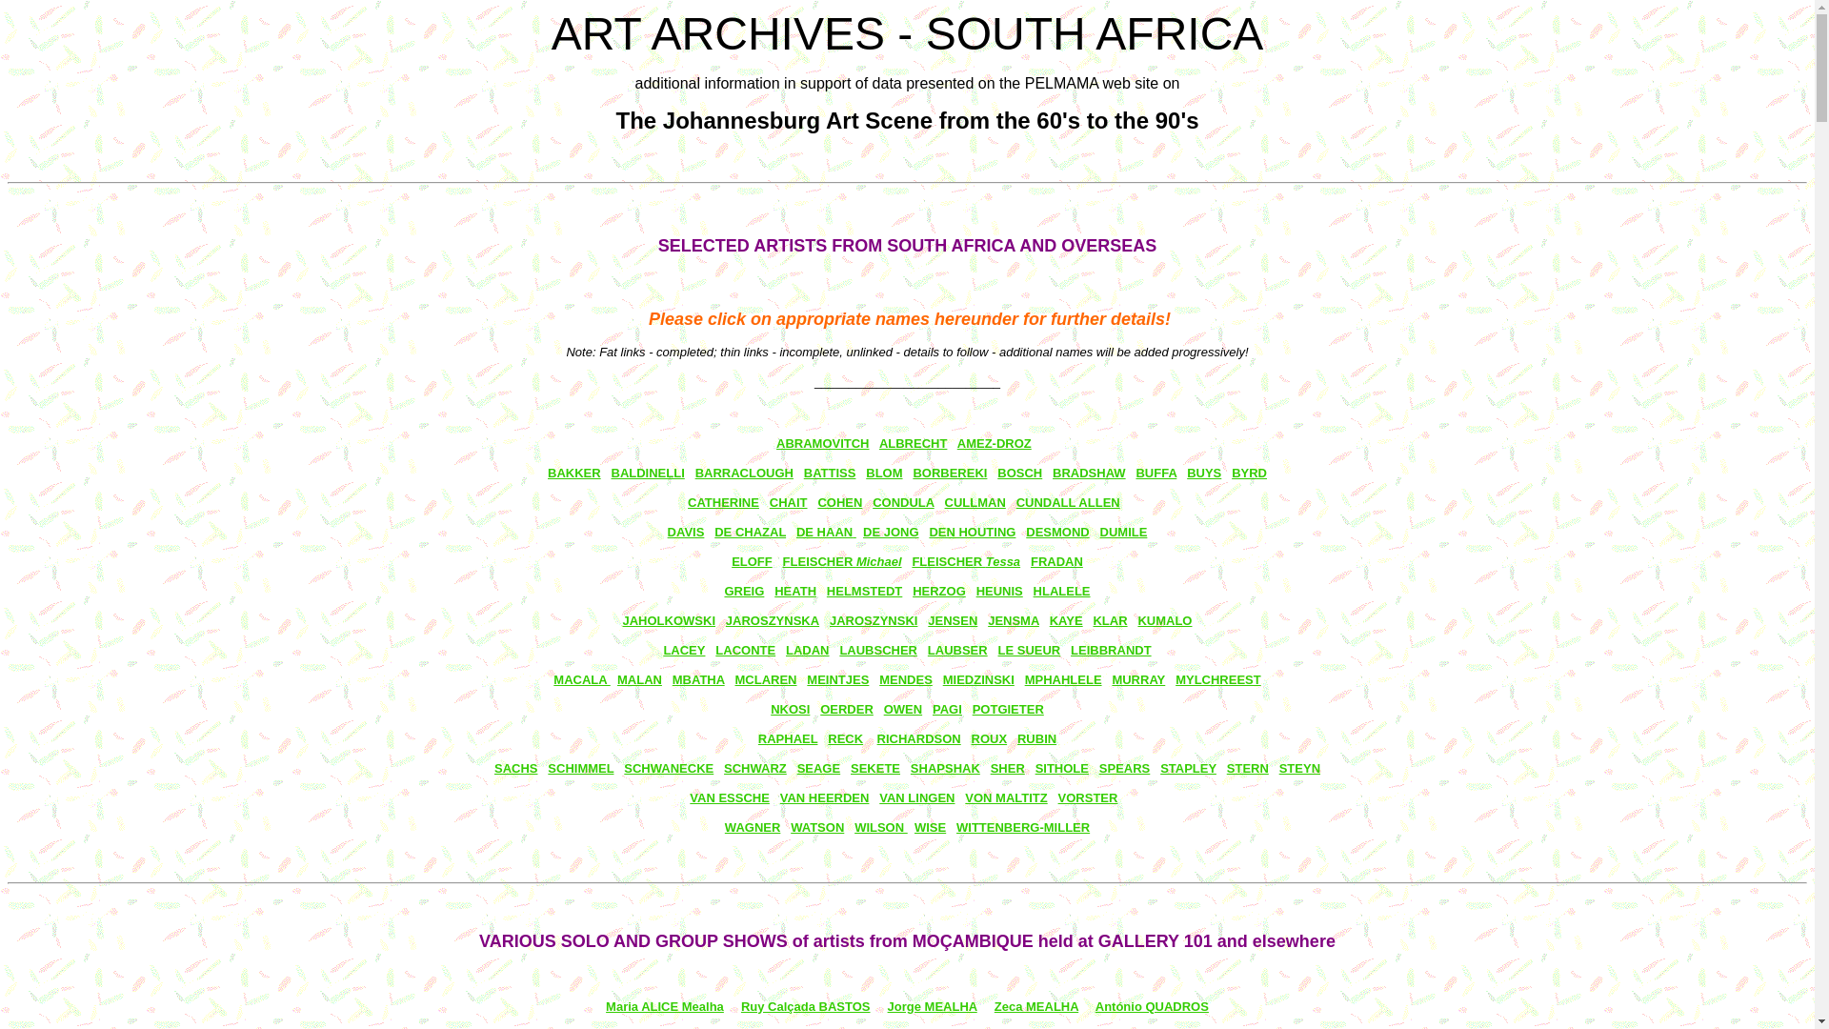 The width and height of the screenshot is (1829, 1029). Describe the element at coordinates (1090, 473) in the screenshot. I see `BRADSHAW` at that location.